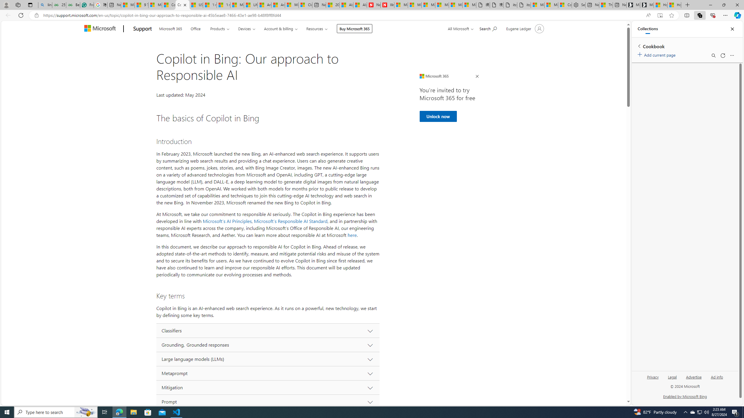 This screenshot has height=418, width=744. Describe the element at coordinates (251, 5) in the screenshot. I see `Lifestyle - MSN` at that location.